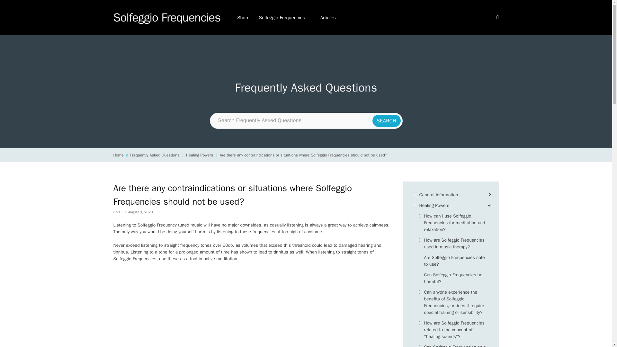 Image resolution: width=617 pixels, height=347 pixels. I want to click on Healing Powers, so click(199, 155).